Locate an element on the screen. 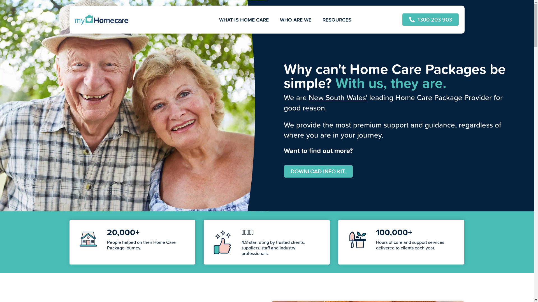 Image resolution: width=538 pixels, height=302 pixels. 10000+ is located at coordinates (89, 239).